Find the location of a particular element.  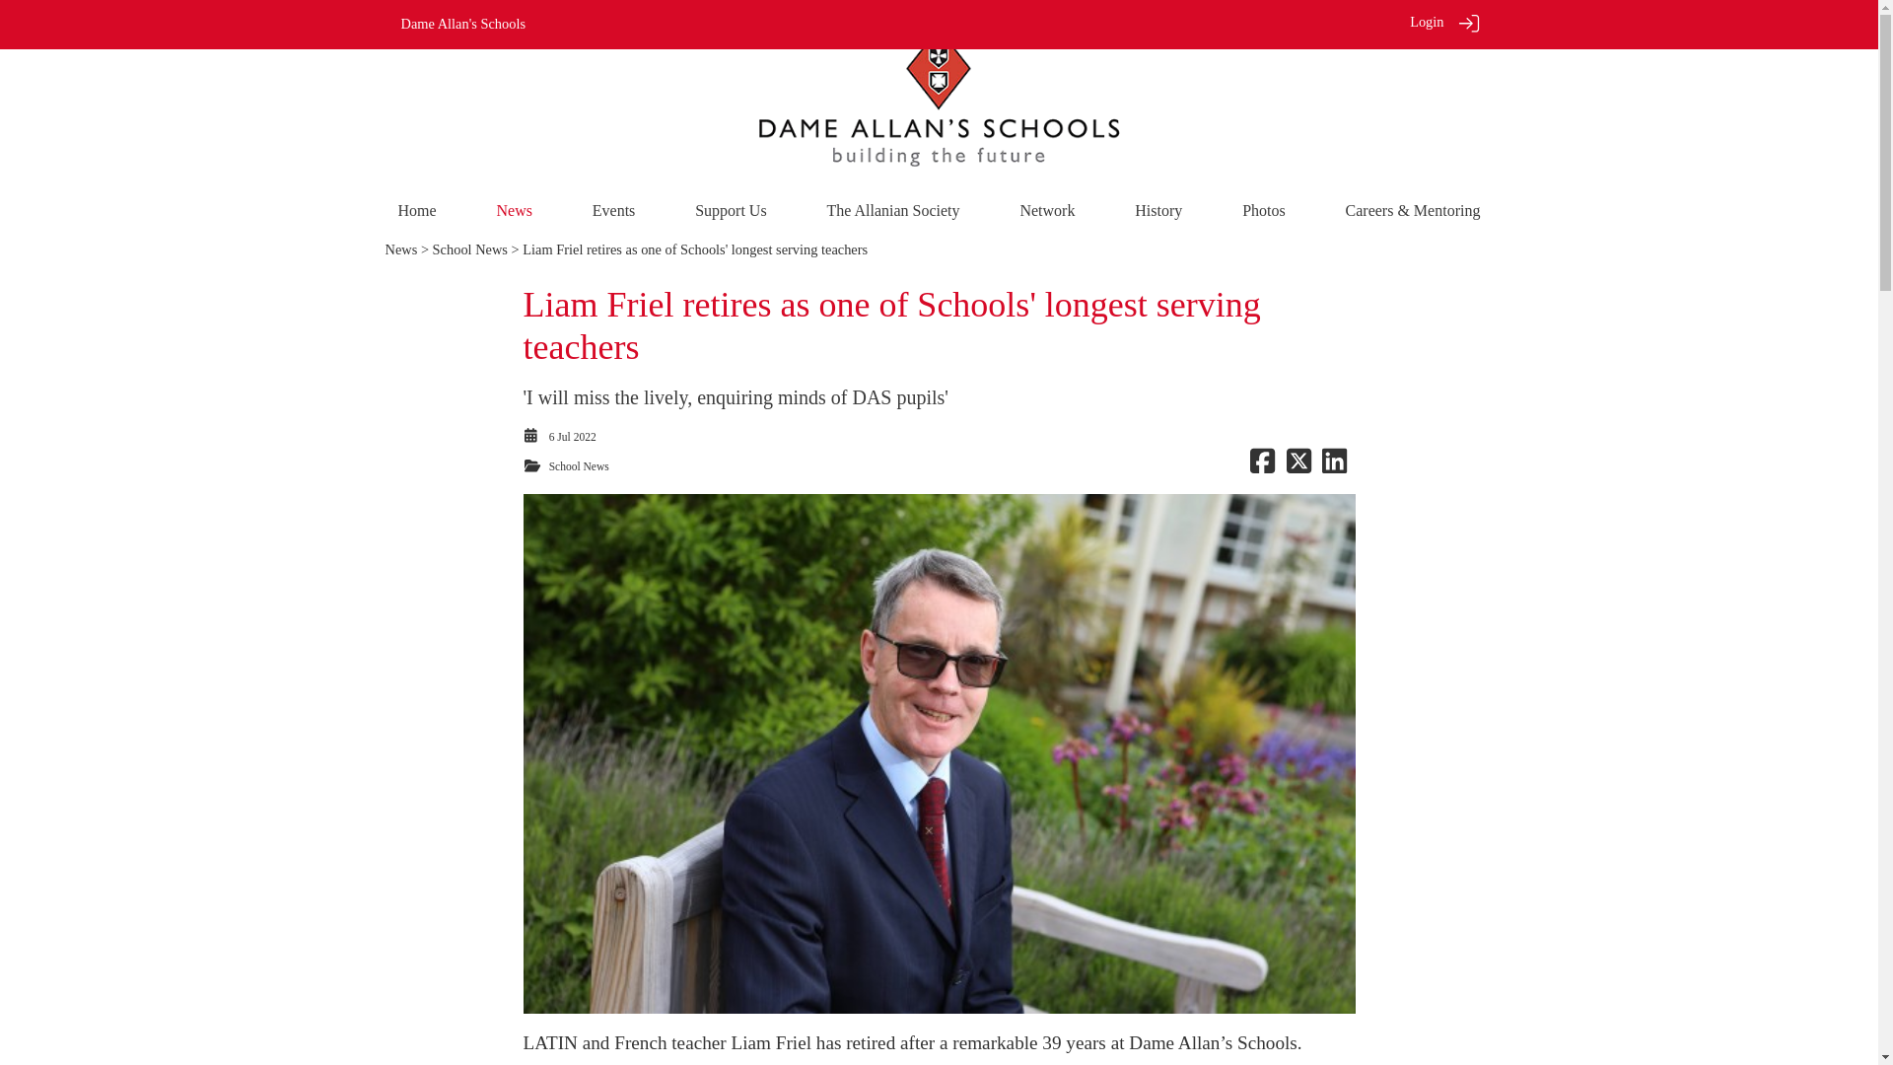

Share on Facebook is located at coordinates (1262, 465).